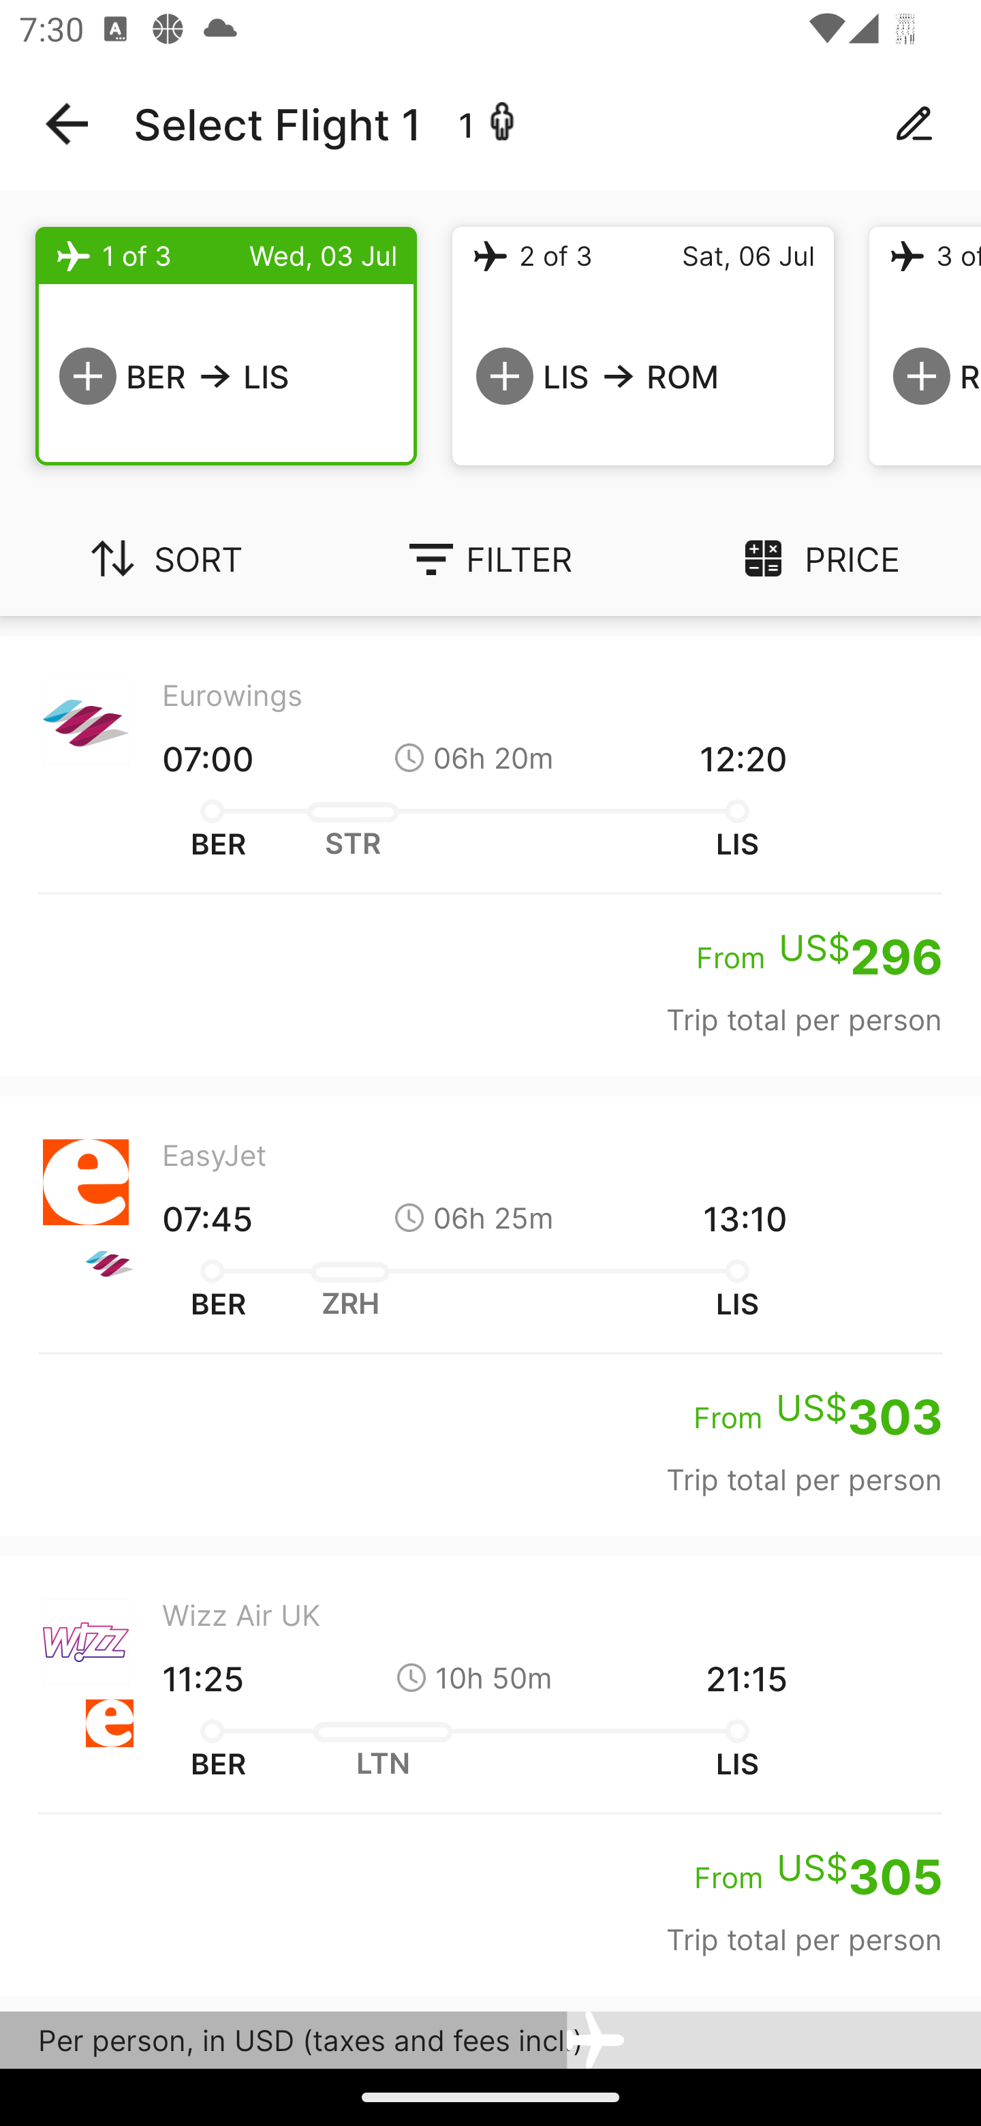 This screenshot has width=981, height=2126. I want to click on 1 of 3 Wed, 03 Jul BER LIS, so click(226, 346).